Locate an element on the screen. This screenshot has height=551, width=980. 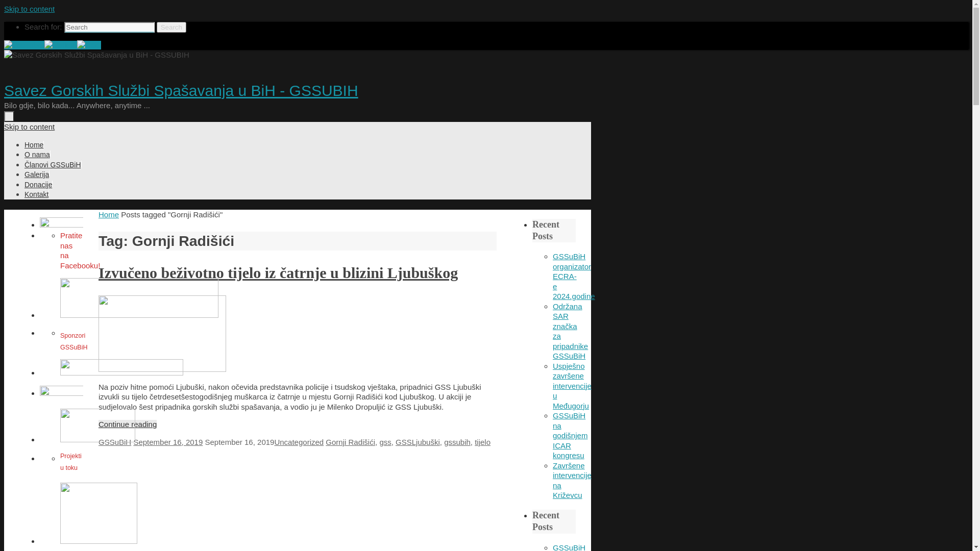
Skip to content is located at coordinates (30, 127).